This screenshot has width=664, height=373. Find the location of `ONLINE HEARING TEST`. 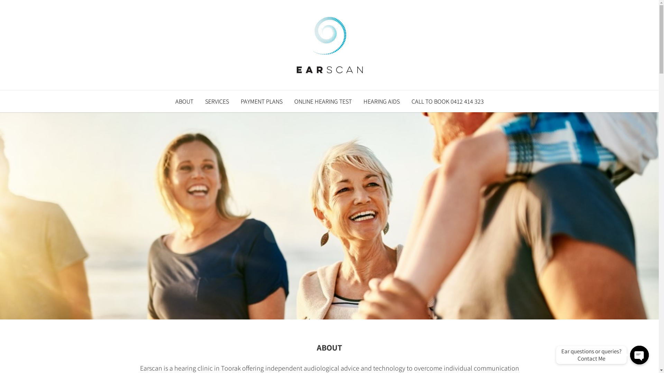

ONLINE HEARING TEST is located at coordinates (323, 102).